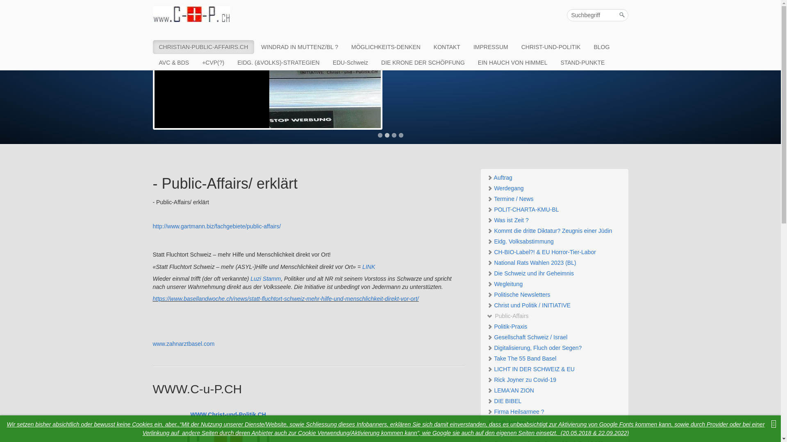 This screenshot has height=442, width=787. Describe the element at coordinates (491, 47) in the screenshot. I see `IMPRESSUM` at that location.